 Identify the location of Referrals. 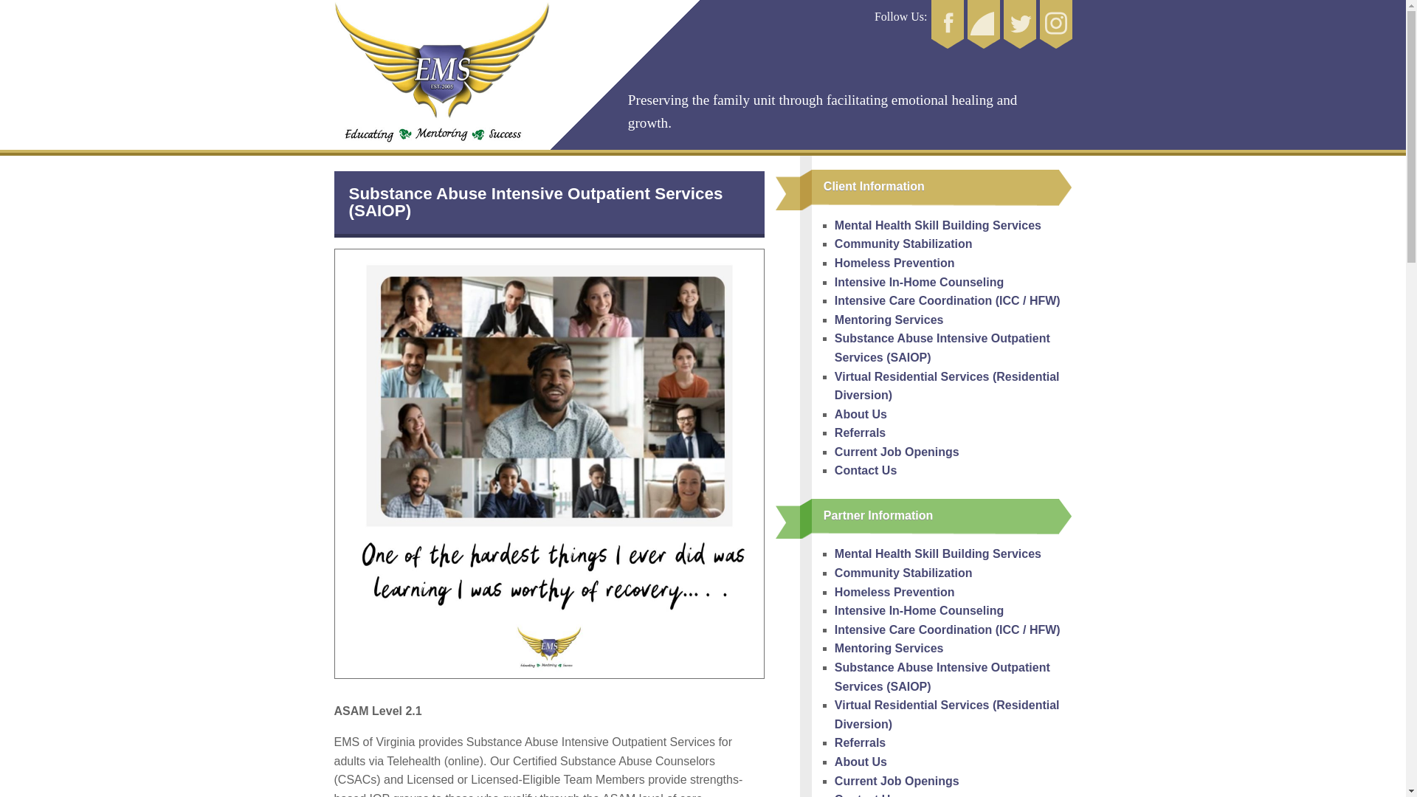
(954, 742).